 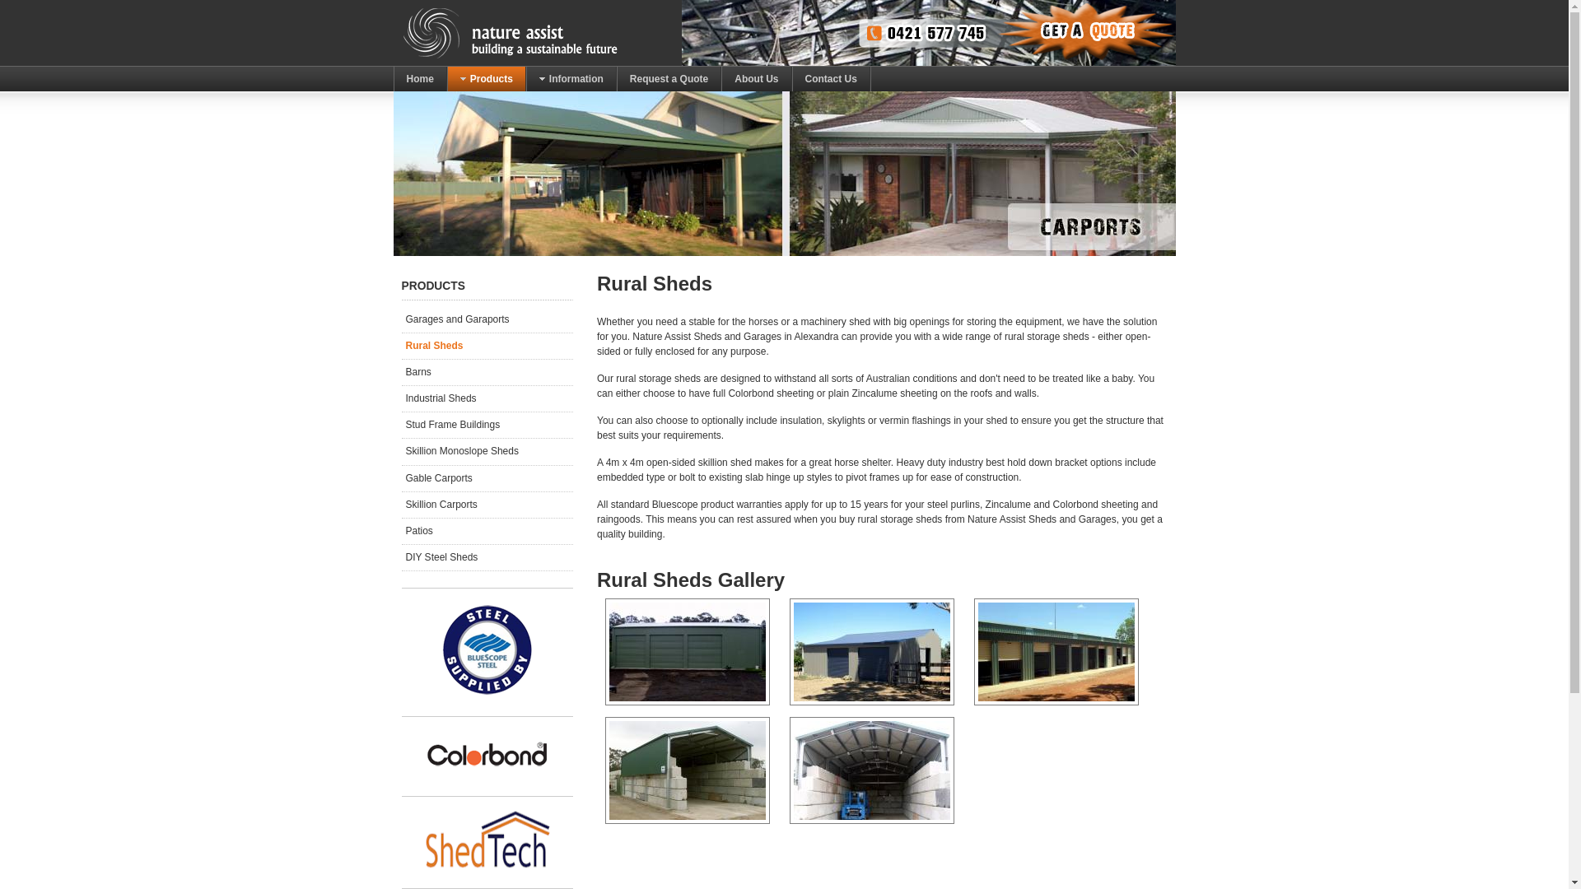 I want to click on ruralsheds2.jpg, so click(x=872, y=770).